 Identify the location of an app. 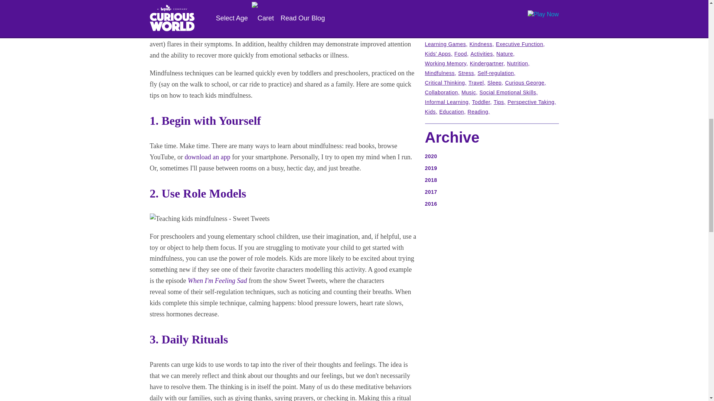
(221, 157).